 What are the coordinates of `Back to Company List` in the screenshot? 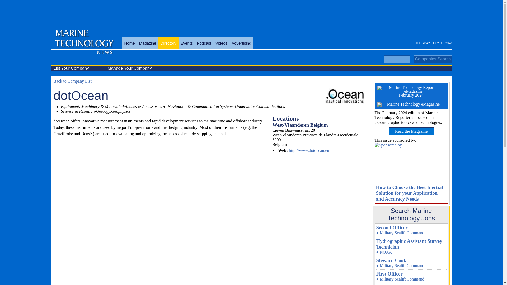 It's located at (72, 81).